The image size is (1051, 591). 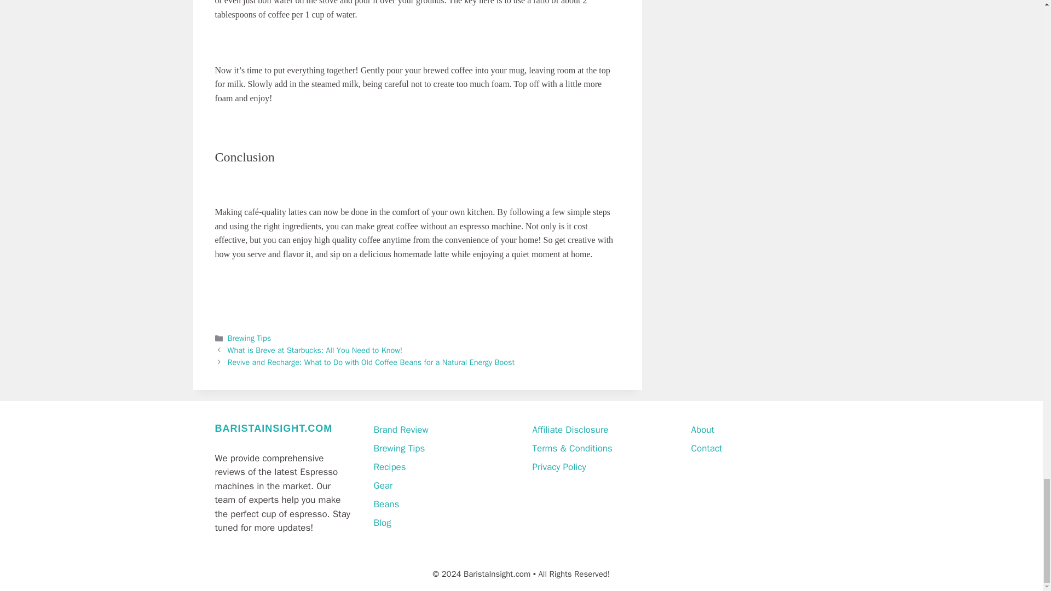 I want to click on Brewing Tips, so click(x=399, y=448).